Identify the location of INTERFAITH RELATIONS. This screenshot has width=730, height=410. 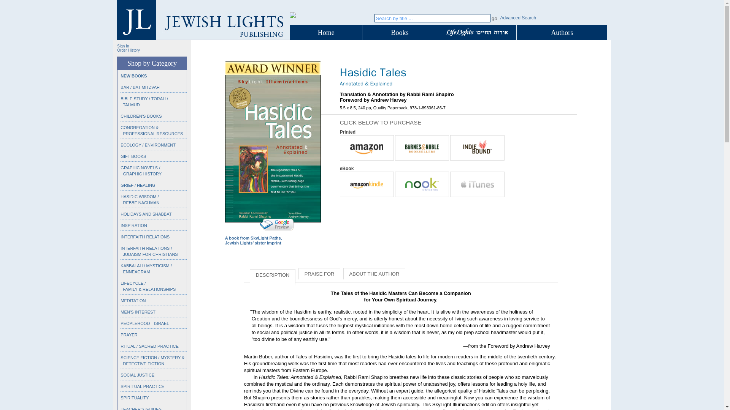
(144, 237).